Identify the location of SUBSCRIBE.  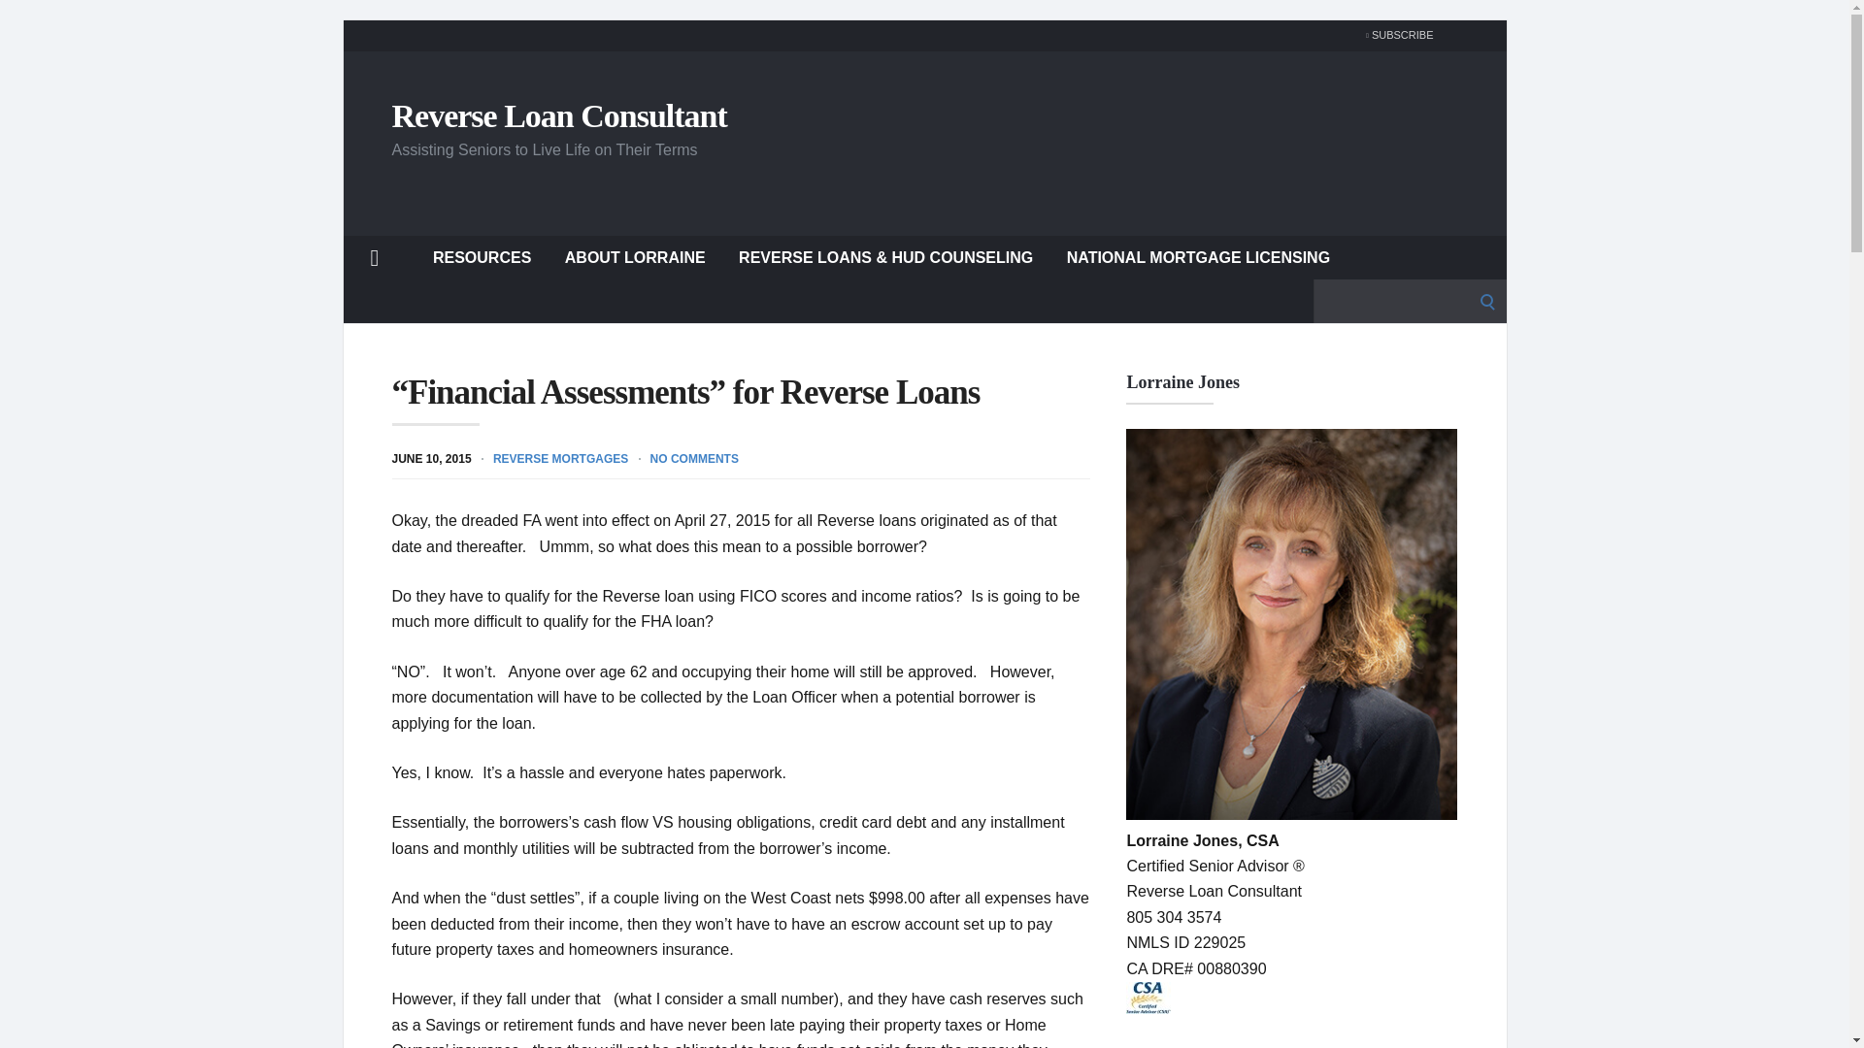
(1394, 35).